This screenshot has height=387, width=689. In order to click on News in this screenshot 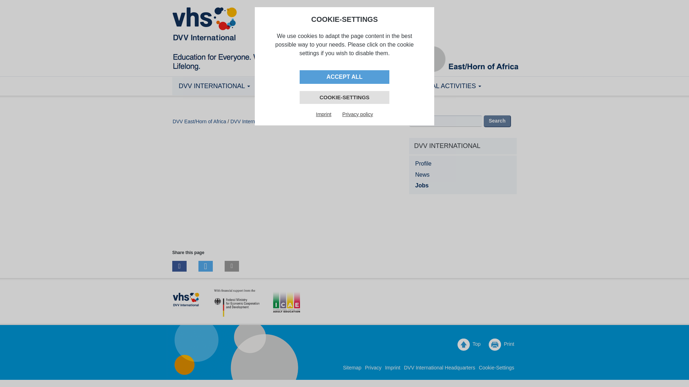, I will do `click(463, 175)`.